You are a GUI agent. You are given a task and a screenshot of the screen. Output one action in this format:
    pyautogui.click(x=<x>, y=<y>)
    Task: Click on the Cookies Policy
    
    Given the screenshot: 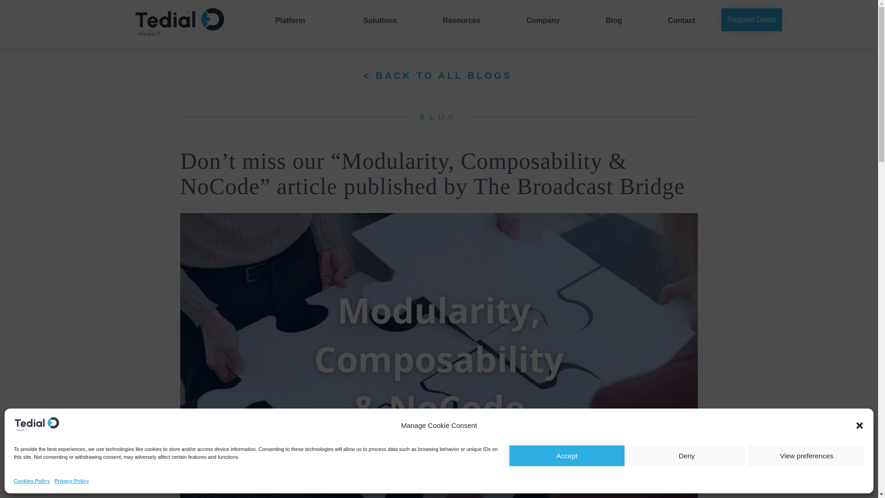 What is the action you would take?
    pyautogui.click(x=31, y=481)
    